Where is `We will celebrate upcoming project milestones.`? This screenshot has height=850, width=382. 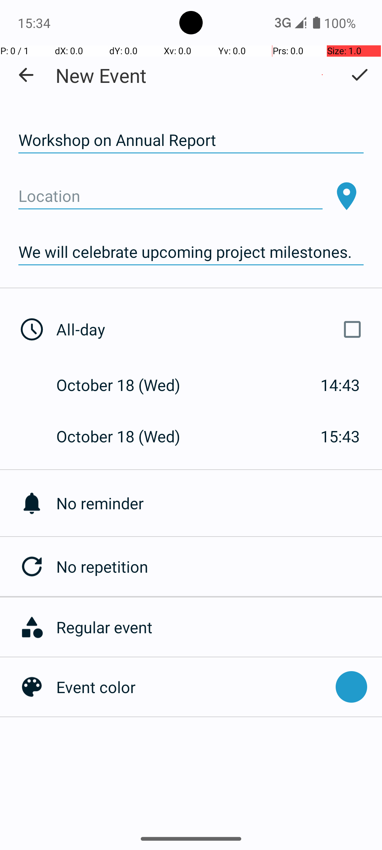 We will celebrate upcoming project milestones. is located at coordinates (191, 252).